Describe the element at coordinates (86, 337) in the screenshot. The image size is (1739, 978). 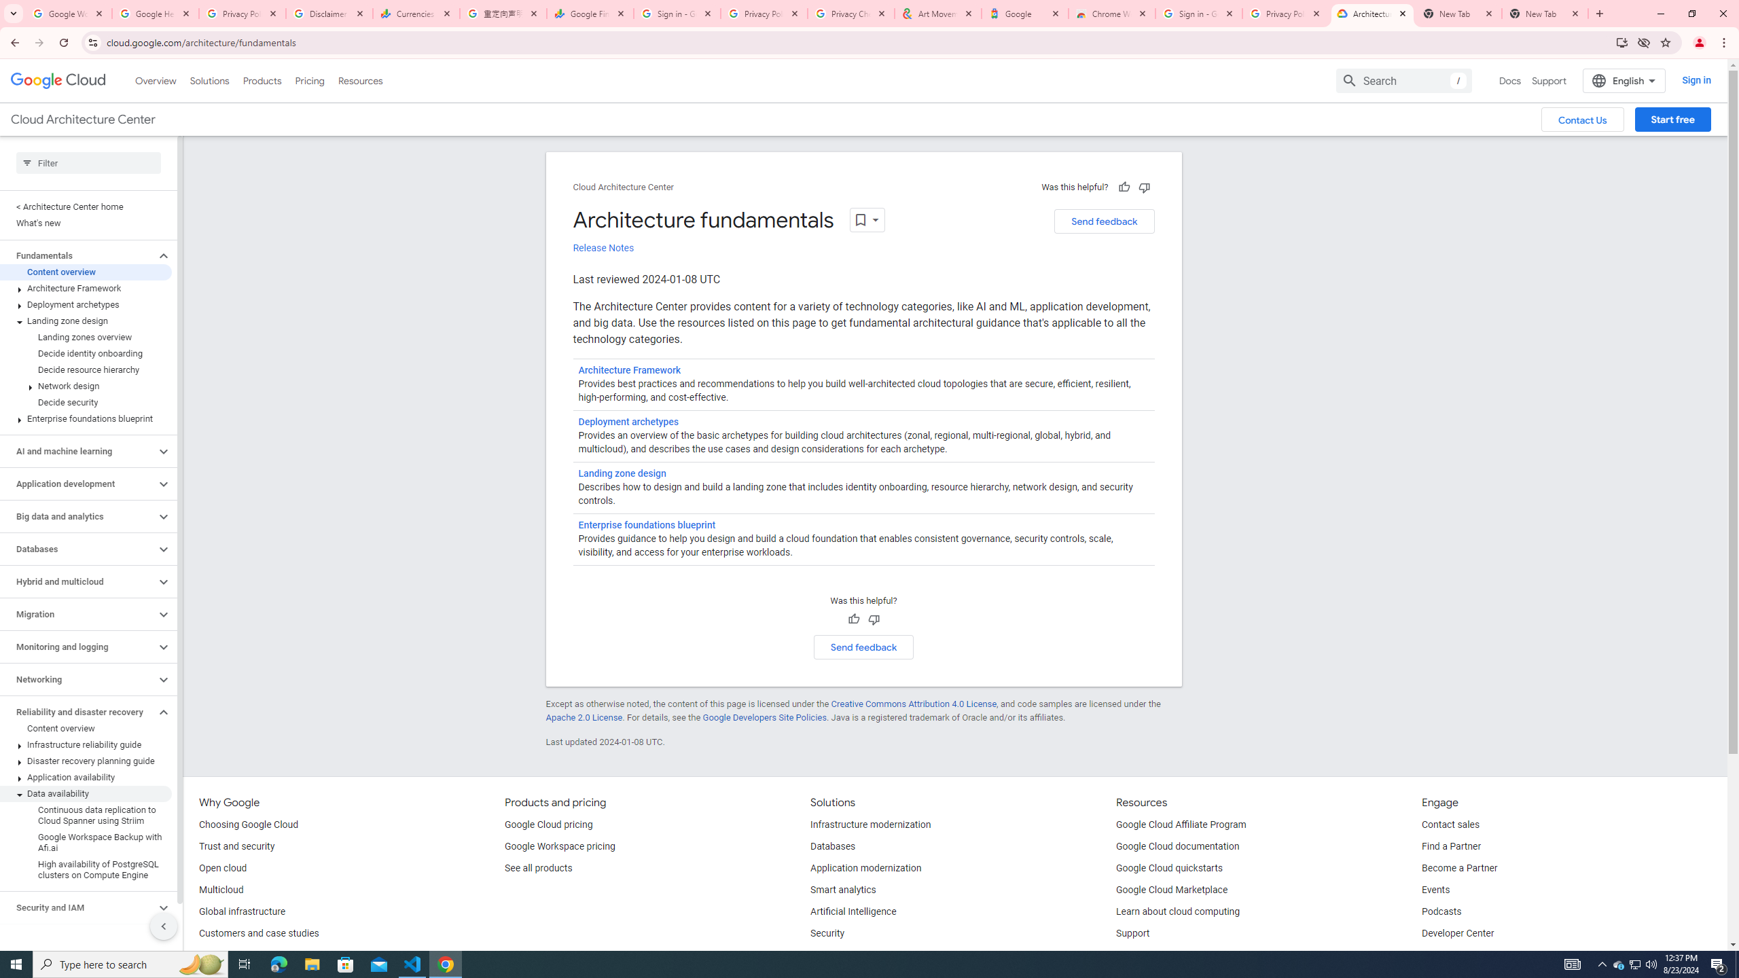
I see `Landing zones overview` at that location.